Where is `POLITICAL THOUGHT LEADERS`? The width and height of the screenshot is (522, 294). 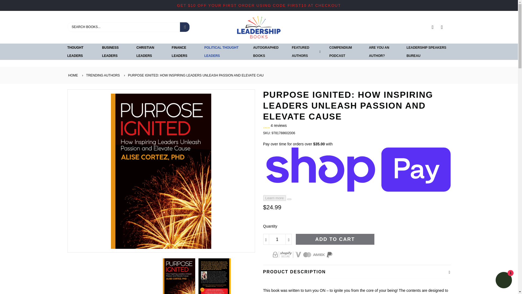
POLITICAL THOUGHT LEADERS is located at coordinates (224, 52).